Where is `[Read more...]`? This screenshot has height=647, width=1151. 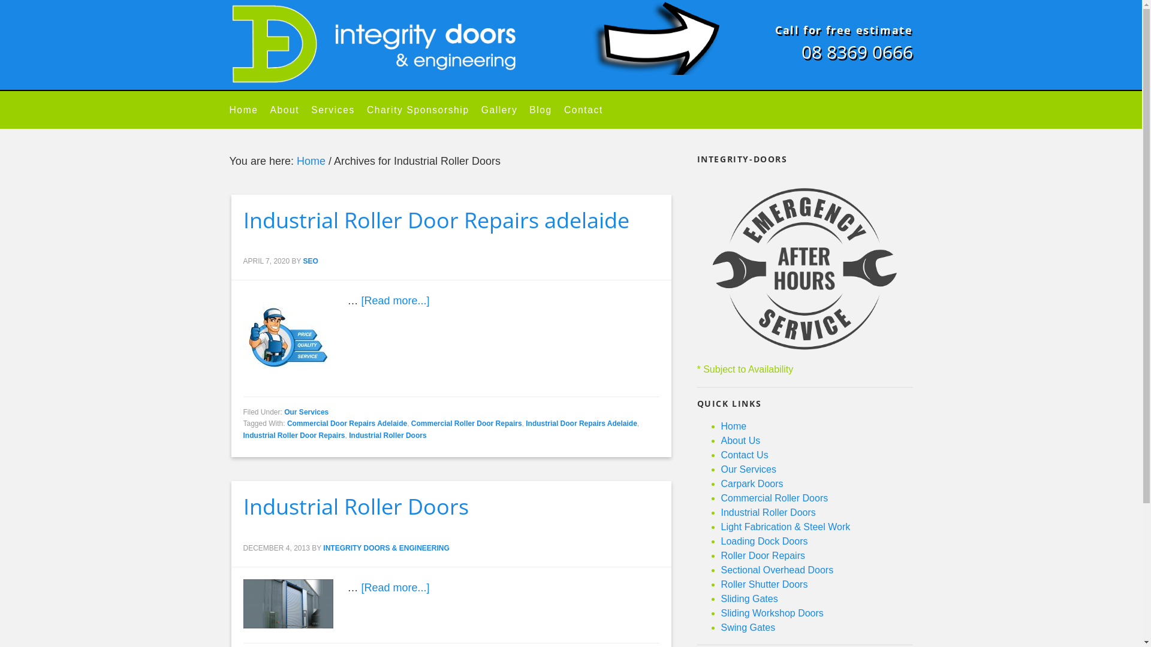
[Read more...] is located at coordinates (396, 301).